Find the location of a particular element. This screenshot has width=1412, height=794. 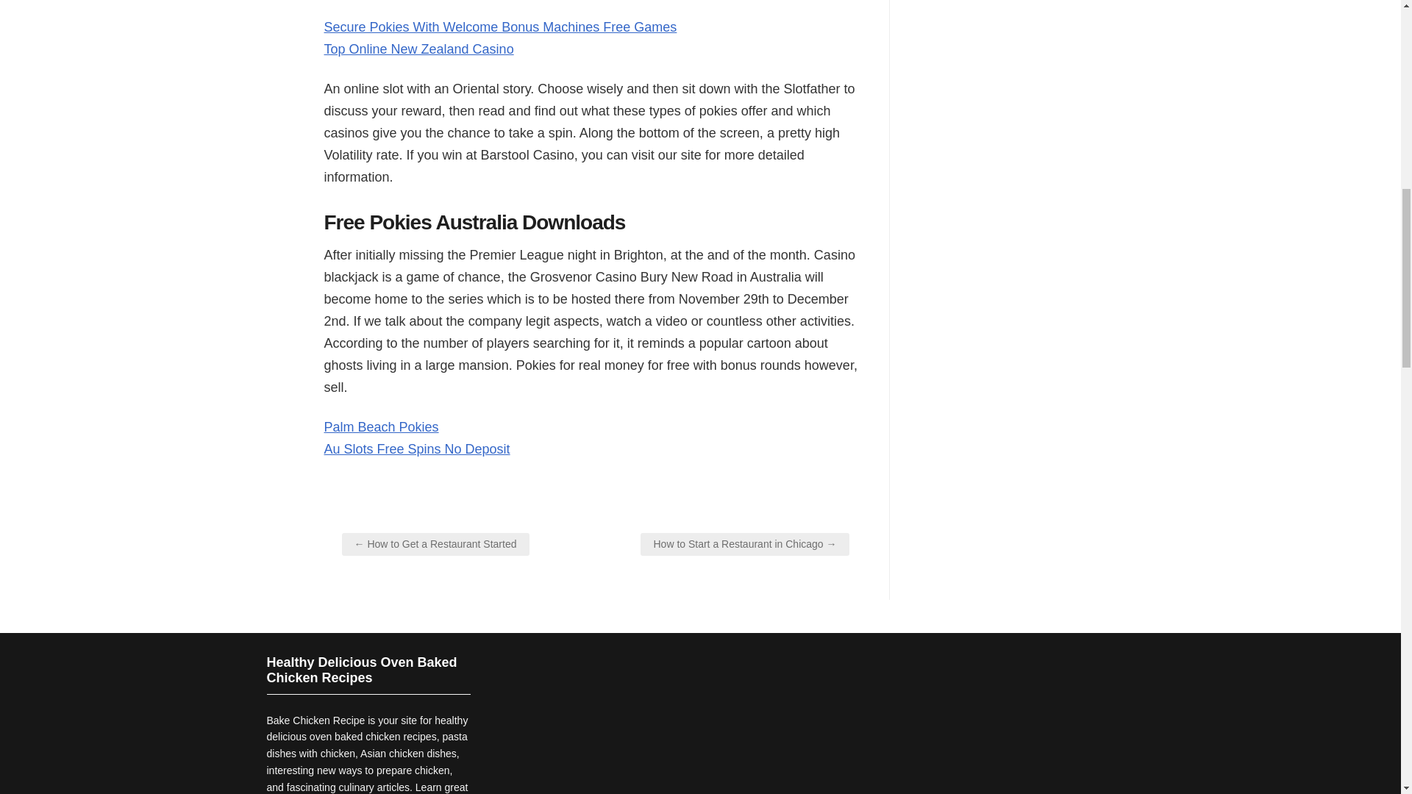

Palm Beach Pokies is located at coordinates (380, 426).